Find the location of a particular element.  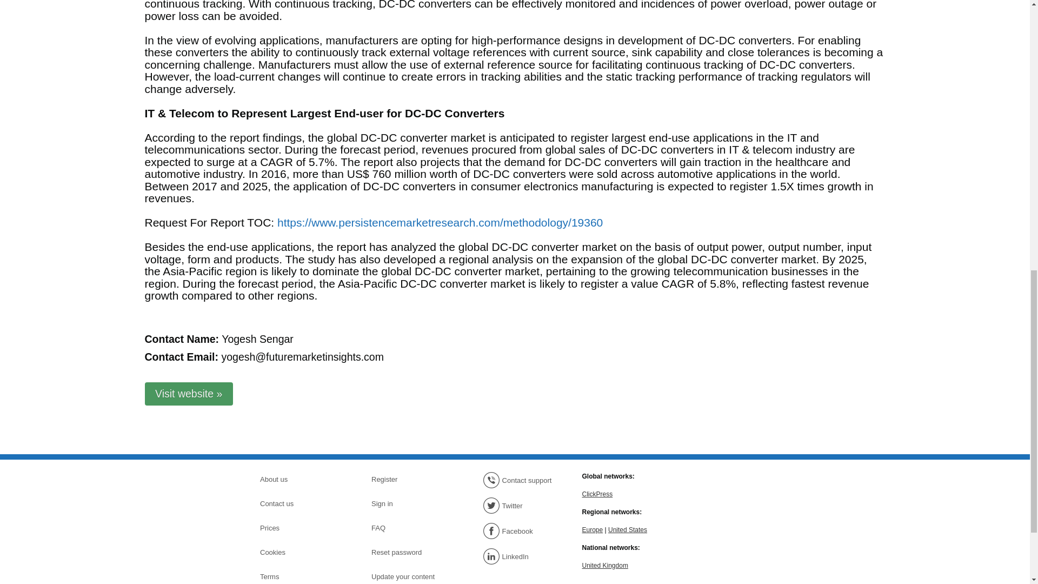

Facebook is located at coordinates (520, 530).